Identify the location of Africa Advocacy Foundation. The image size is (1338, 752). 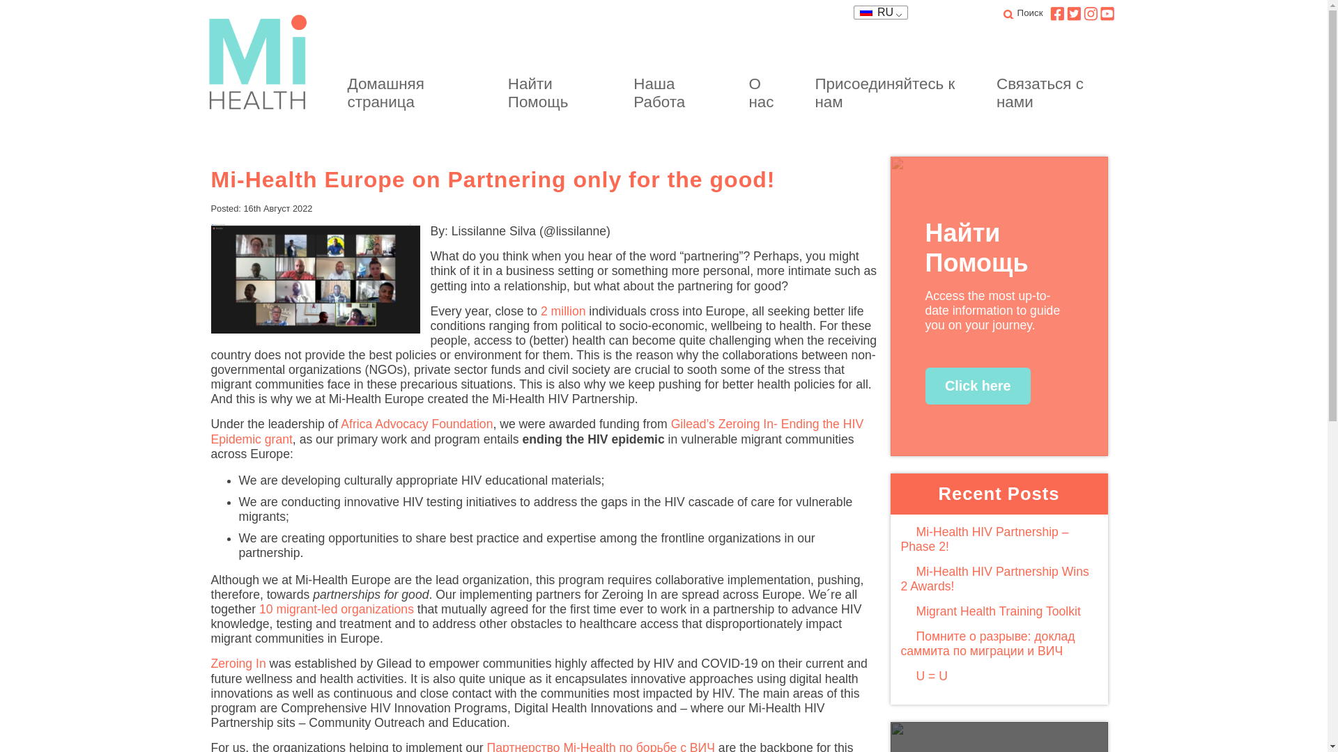
(417, 423).